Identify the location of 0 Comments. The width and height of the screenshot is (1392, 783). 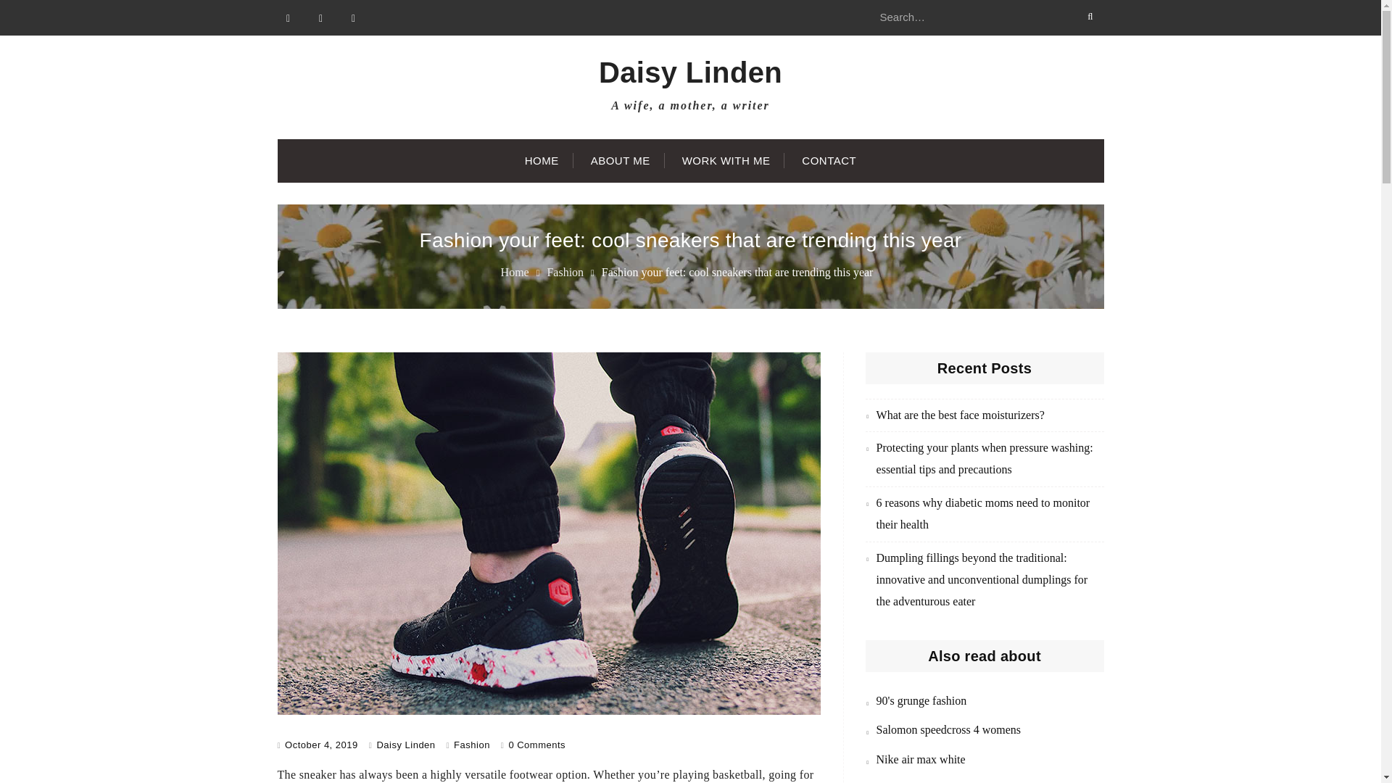
(536, 744).